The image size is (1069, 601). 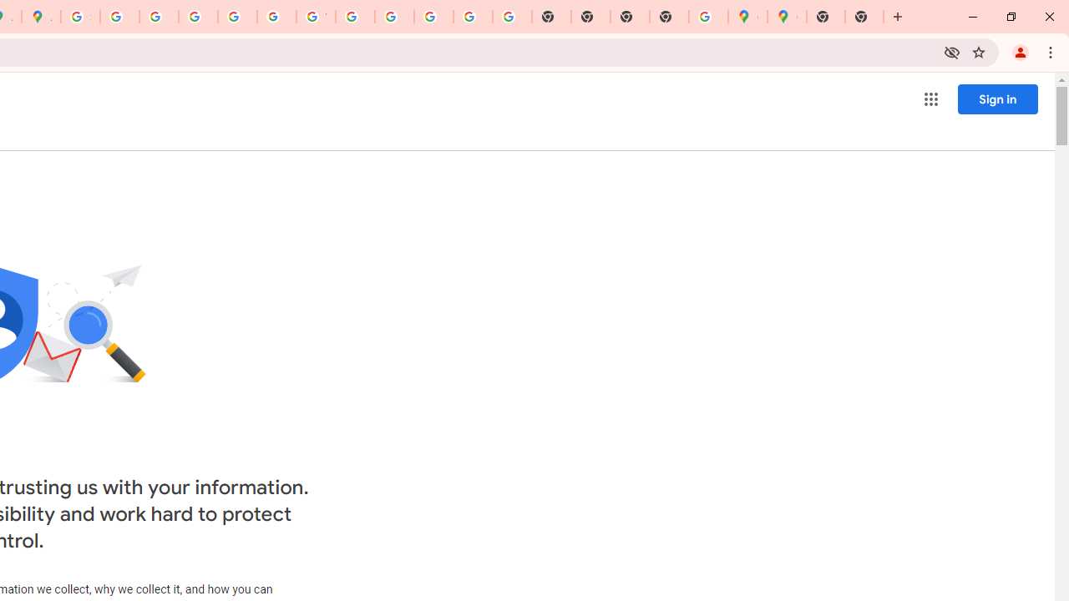 What do you see at coordinates (80, 17) in the screenshot?
I see `Sign in - Google Accounts` at bounding box center [80, 17].